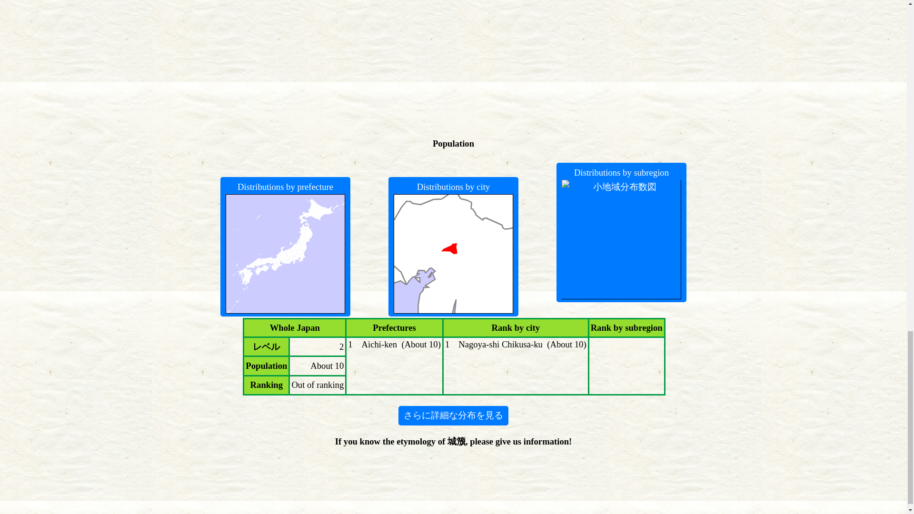  What do you see at coordinates (286, 247) in the screenshot?
I see `Distributions by prefecture` at bounding box center [286, 247].